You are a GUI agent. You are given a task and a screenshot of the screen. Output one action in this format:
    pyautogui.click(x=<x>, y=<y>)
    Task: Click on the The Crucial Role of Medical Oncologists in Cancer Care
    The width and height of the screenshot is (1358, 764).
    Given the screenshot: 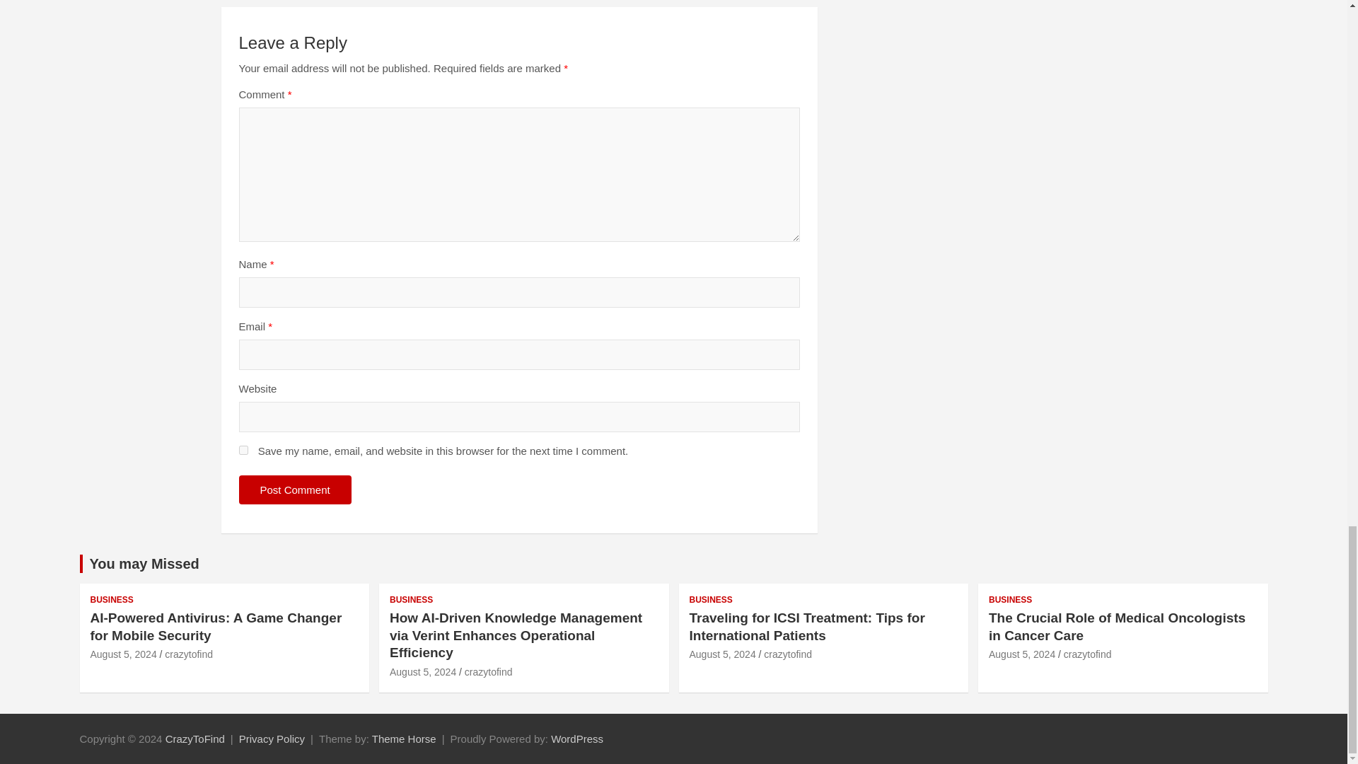 What is the action you would take?
    pyautogui.click(x=1021, y=654)
    